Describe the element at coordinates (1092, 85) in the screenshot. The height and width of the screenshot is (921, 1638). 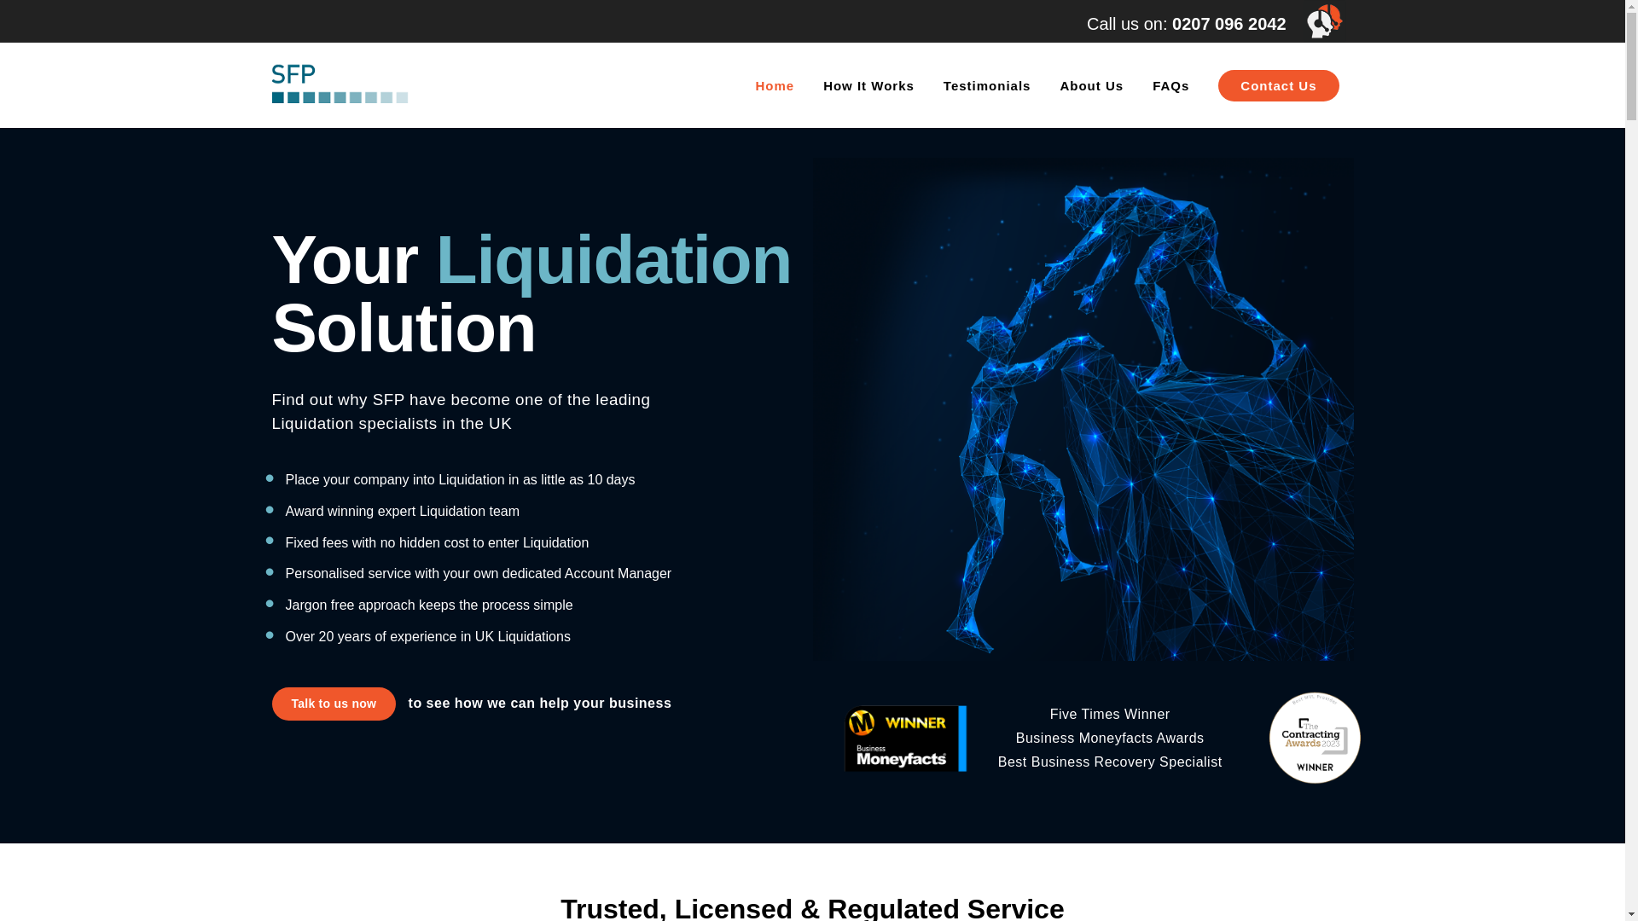
I see `About Us` at that location.